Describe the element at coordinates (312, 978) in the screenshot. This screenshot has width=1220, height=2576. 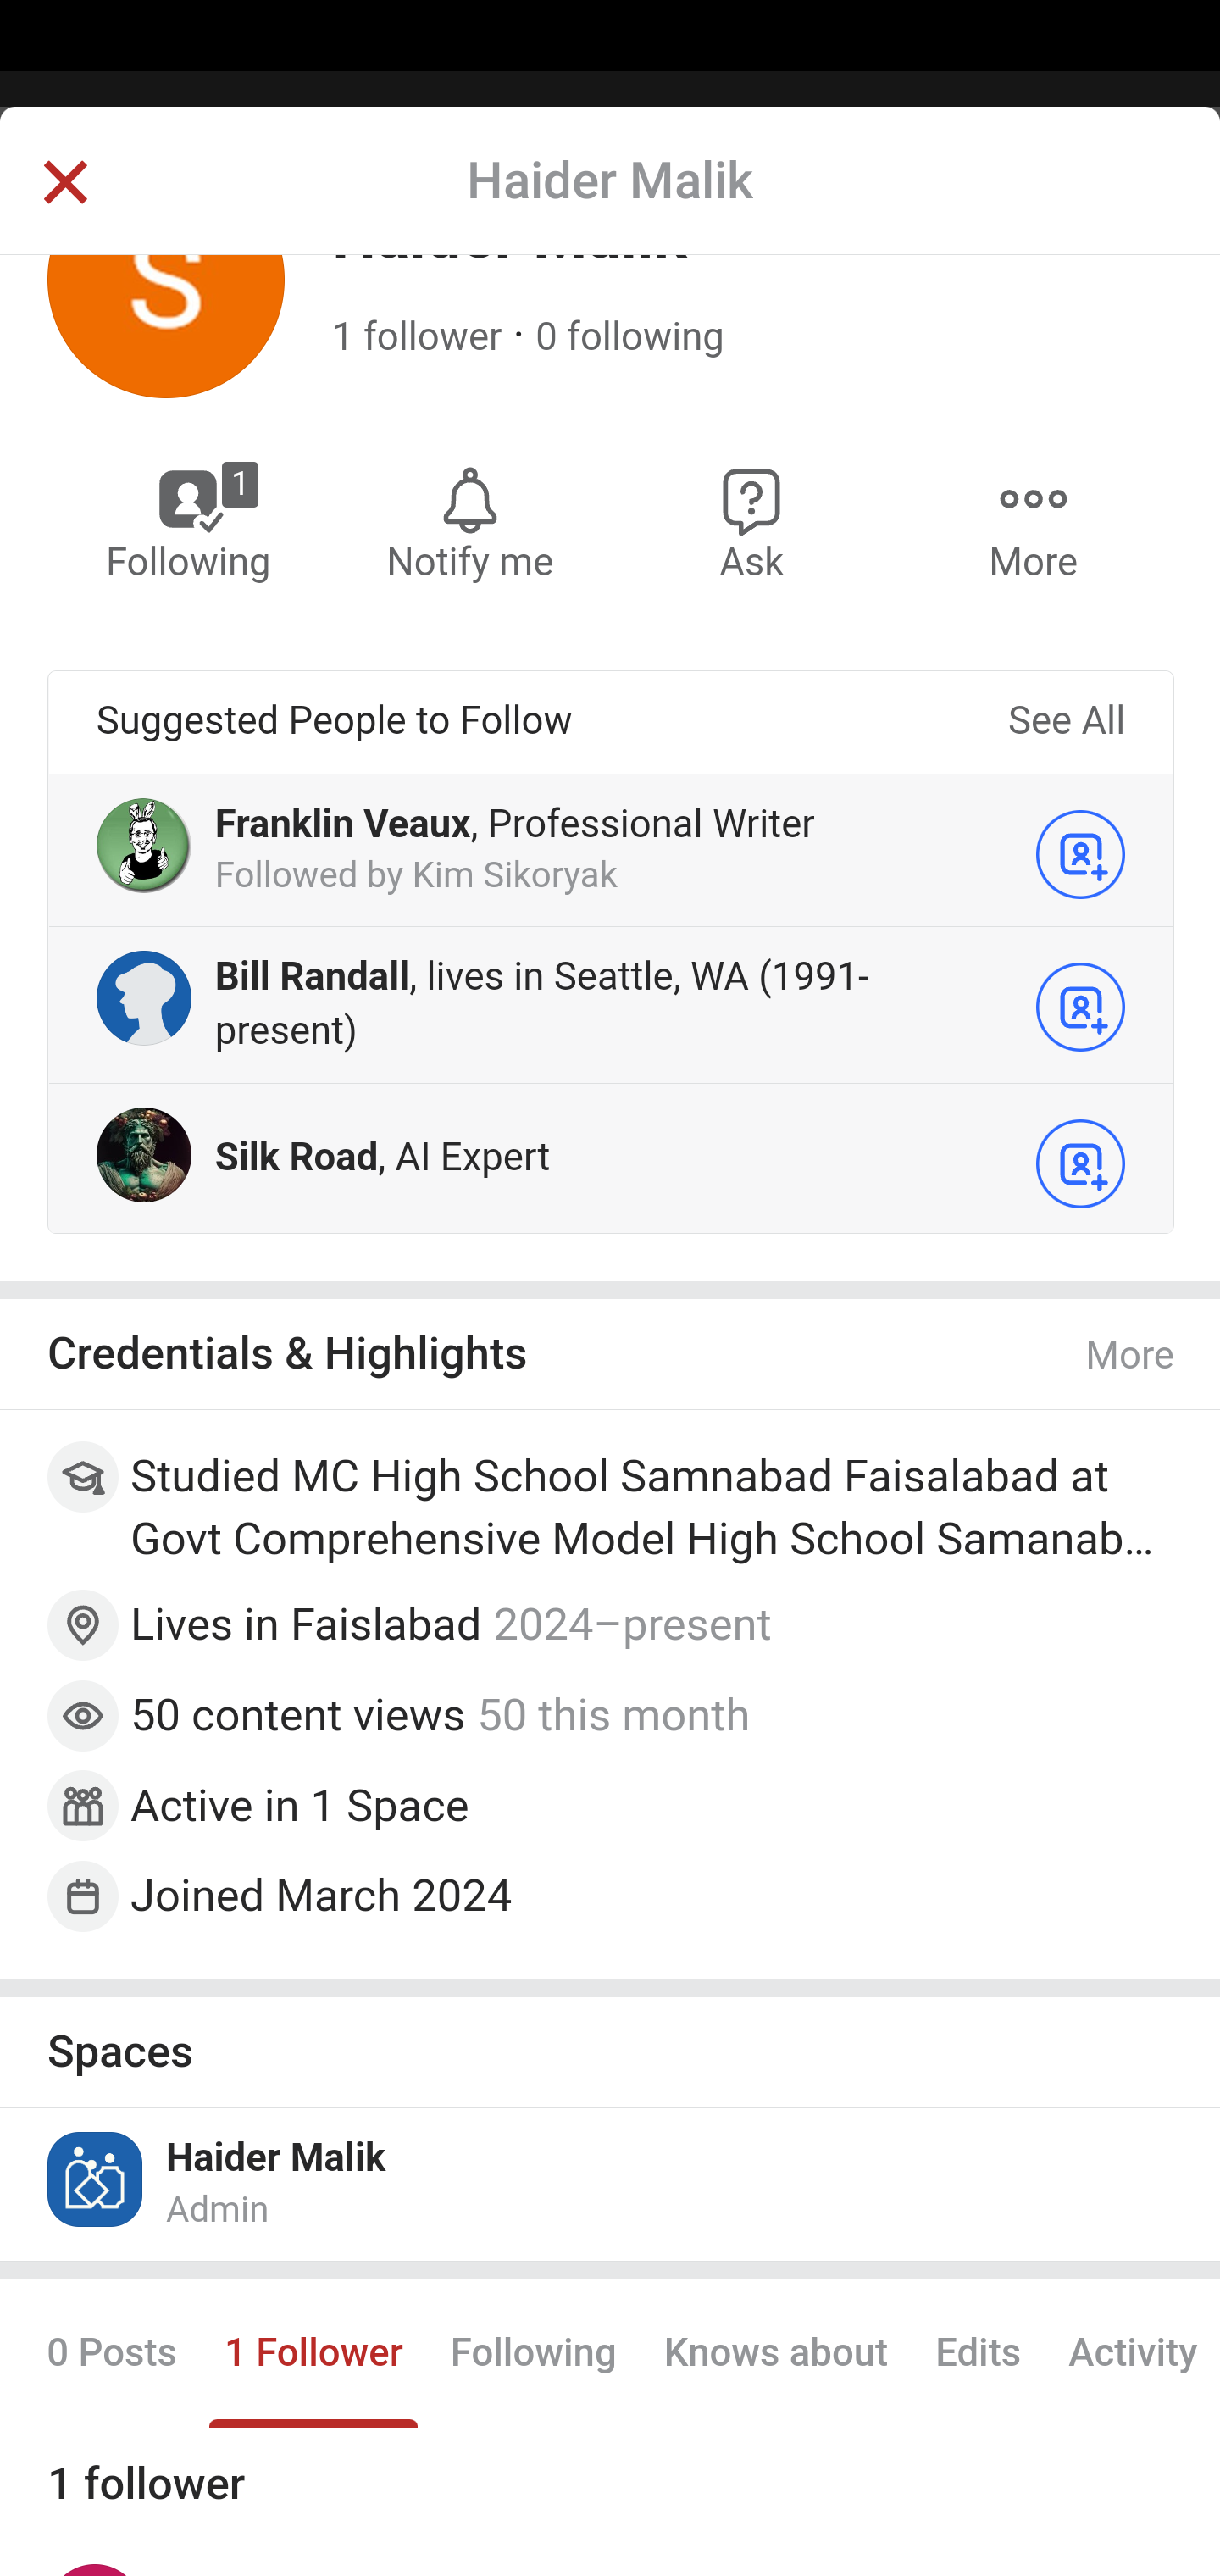
I see `Bill Randall` at that location.